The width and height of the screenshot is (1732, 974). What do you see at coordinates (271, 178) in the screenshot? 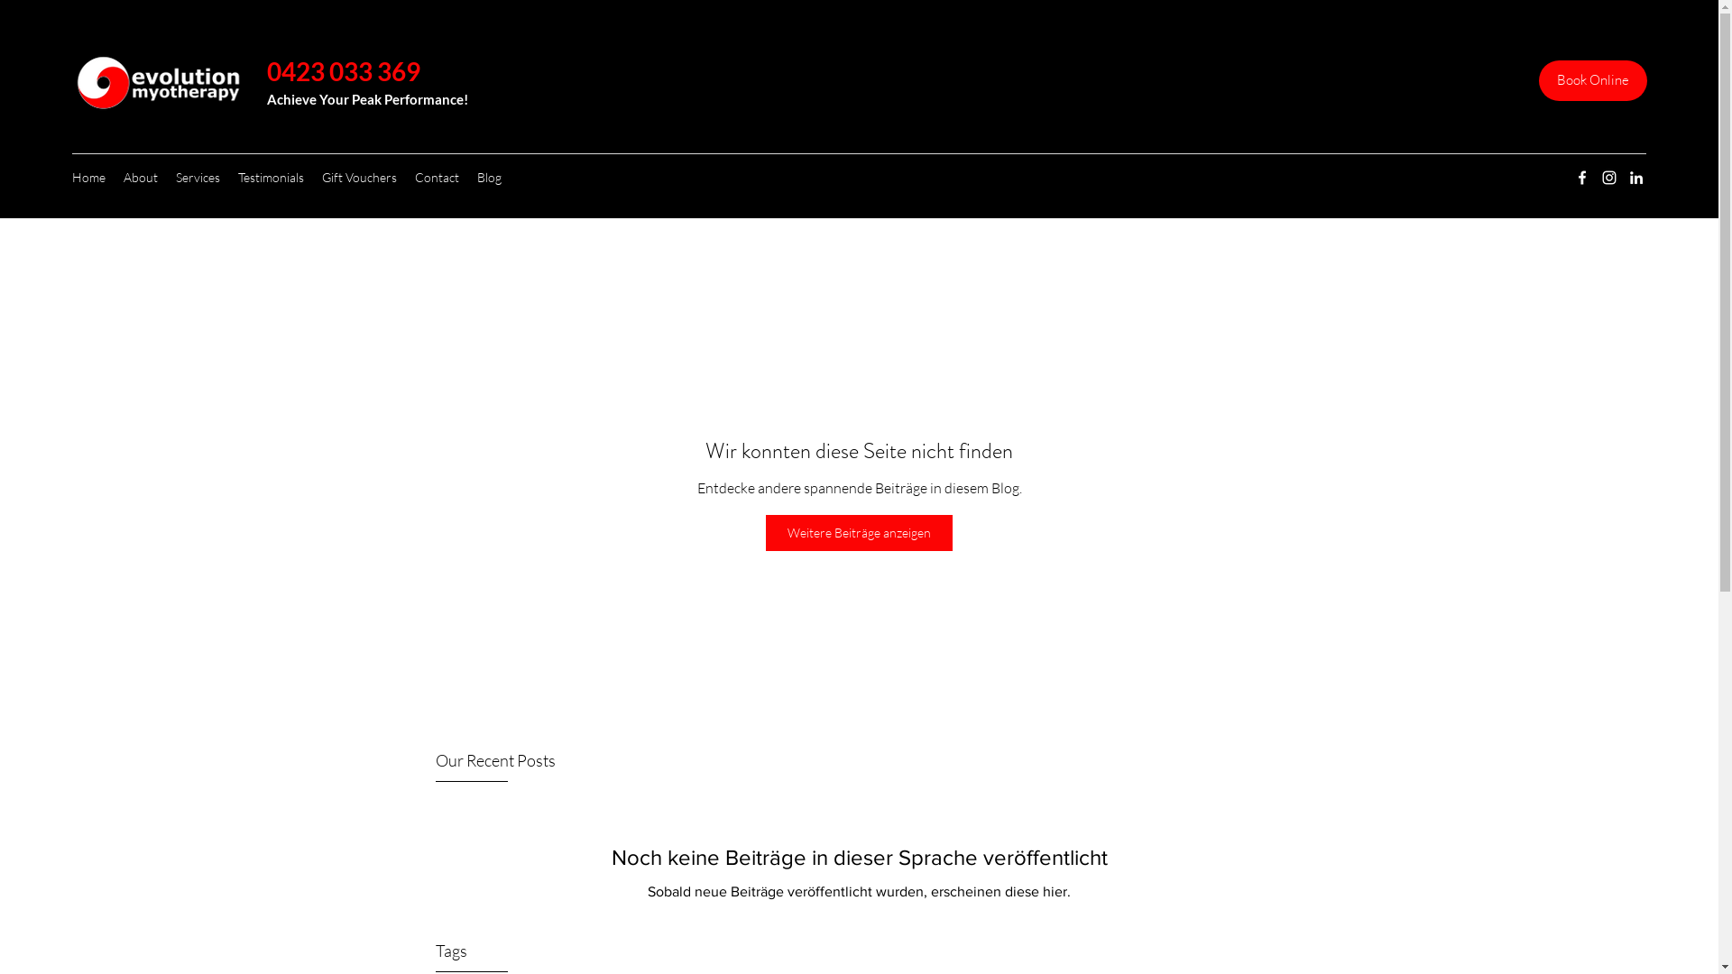
I see `Testimonials` at bounding box center [271, 178].